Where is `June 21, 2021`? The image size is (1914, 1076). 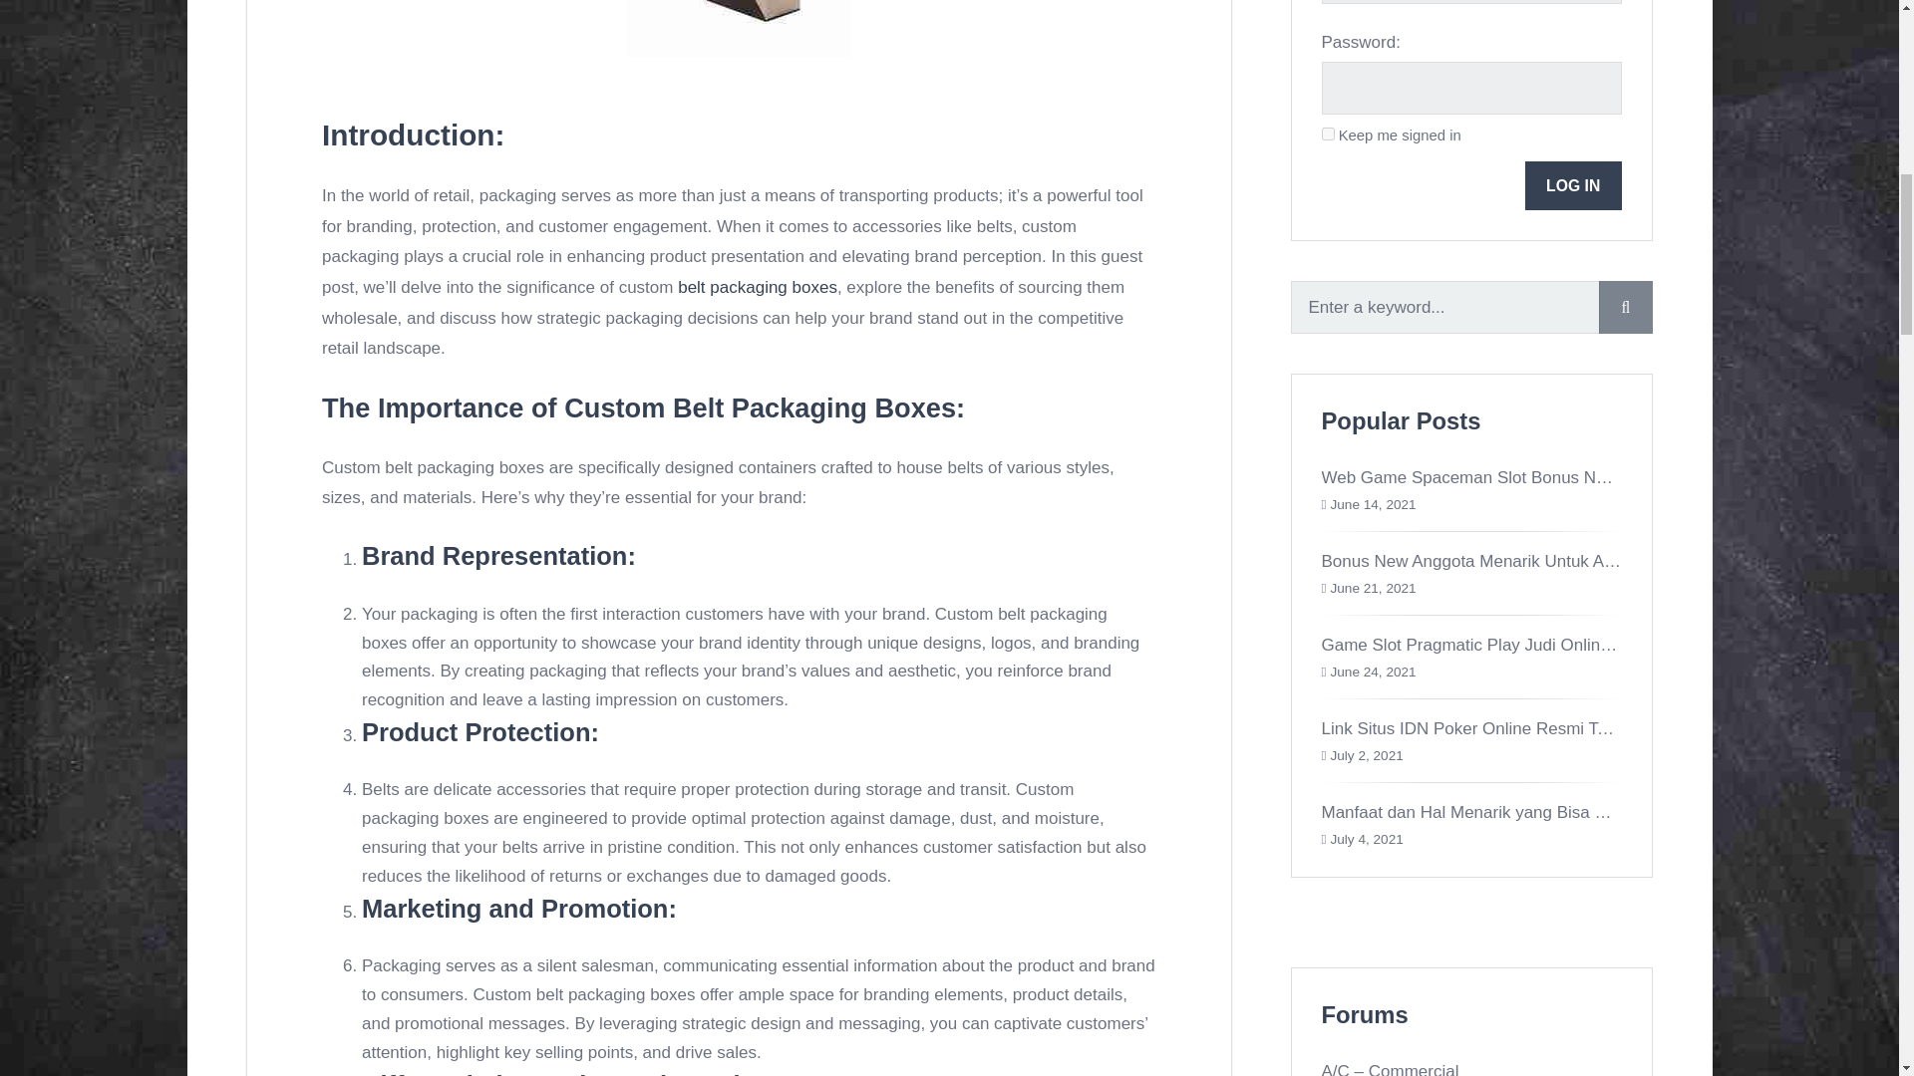 June 21, 2021 is located at coordinates (1373, 588).